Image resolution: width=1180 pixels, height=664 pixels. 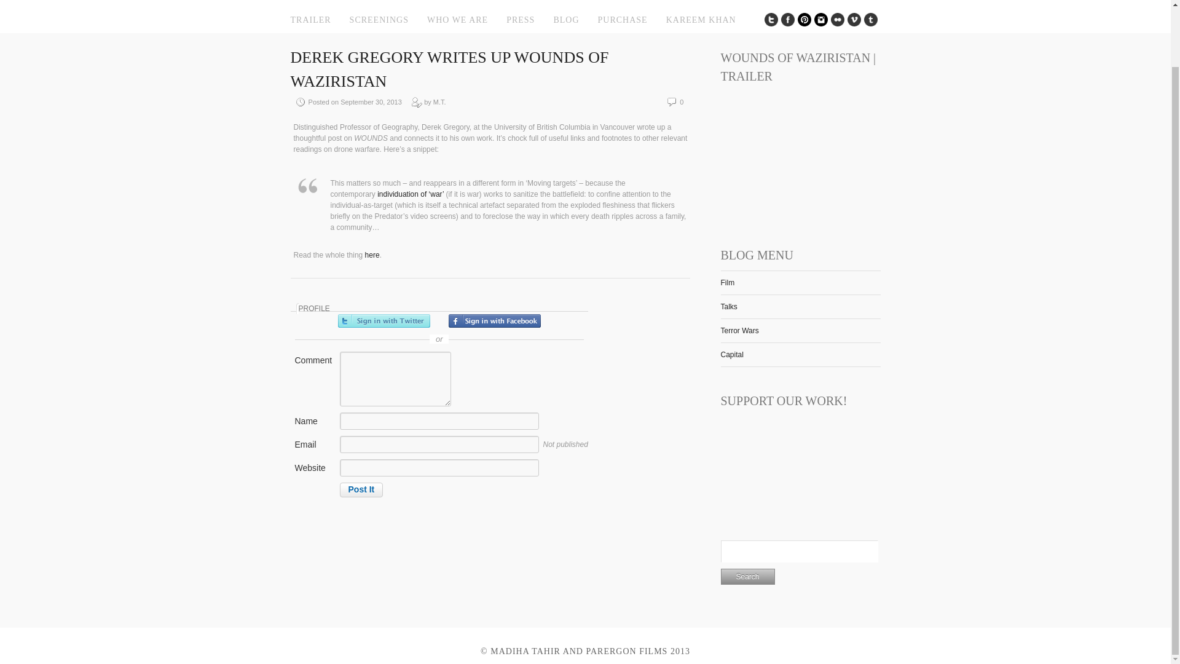 What do you see at coordinates (457, 20) in the screenshot?
I see `WHO WE ARE` at bounding box center [457, 20].